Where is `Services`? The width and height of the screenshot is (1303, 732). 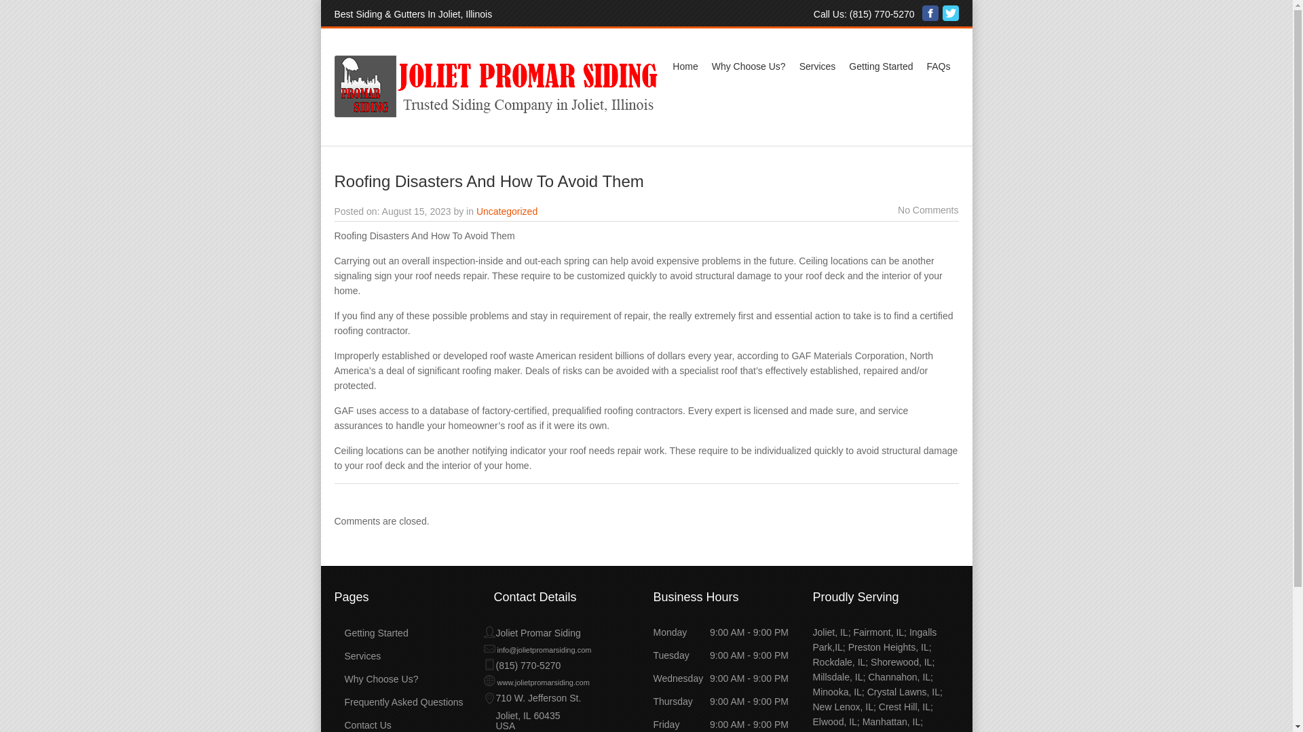
Services is located at coordinates (817, 66).